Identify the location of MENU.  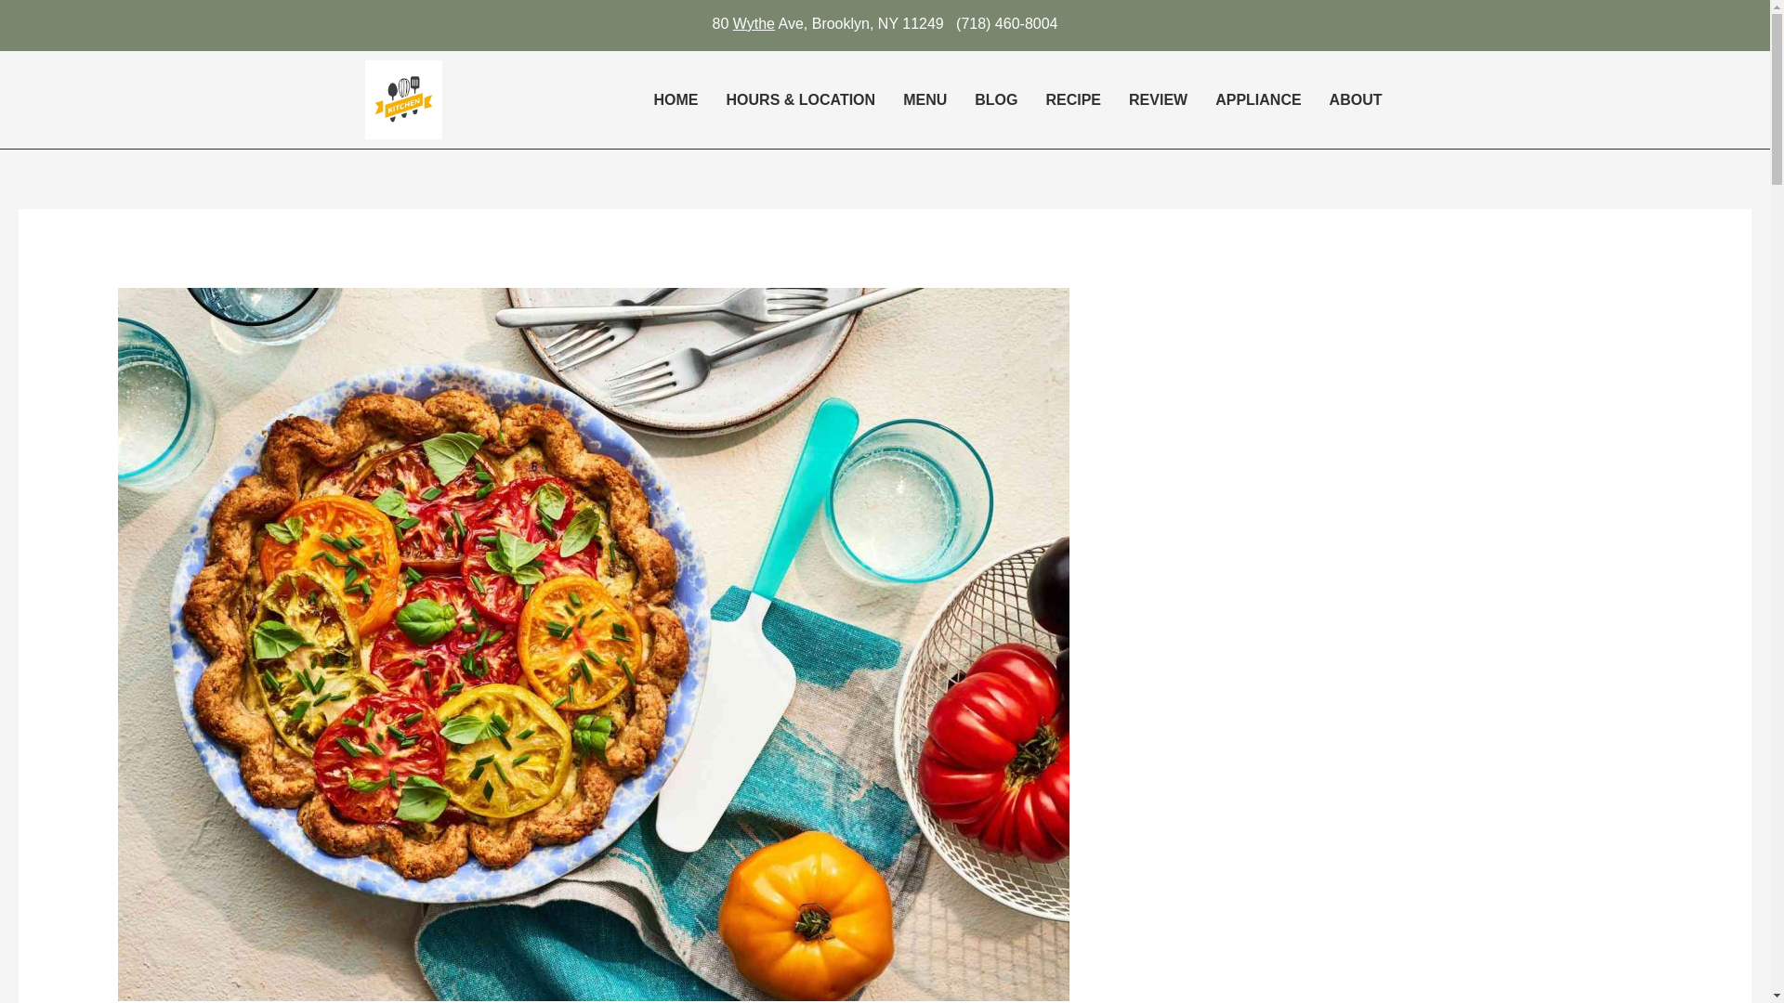
(925, 100).